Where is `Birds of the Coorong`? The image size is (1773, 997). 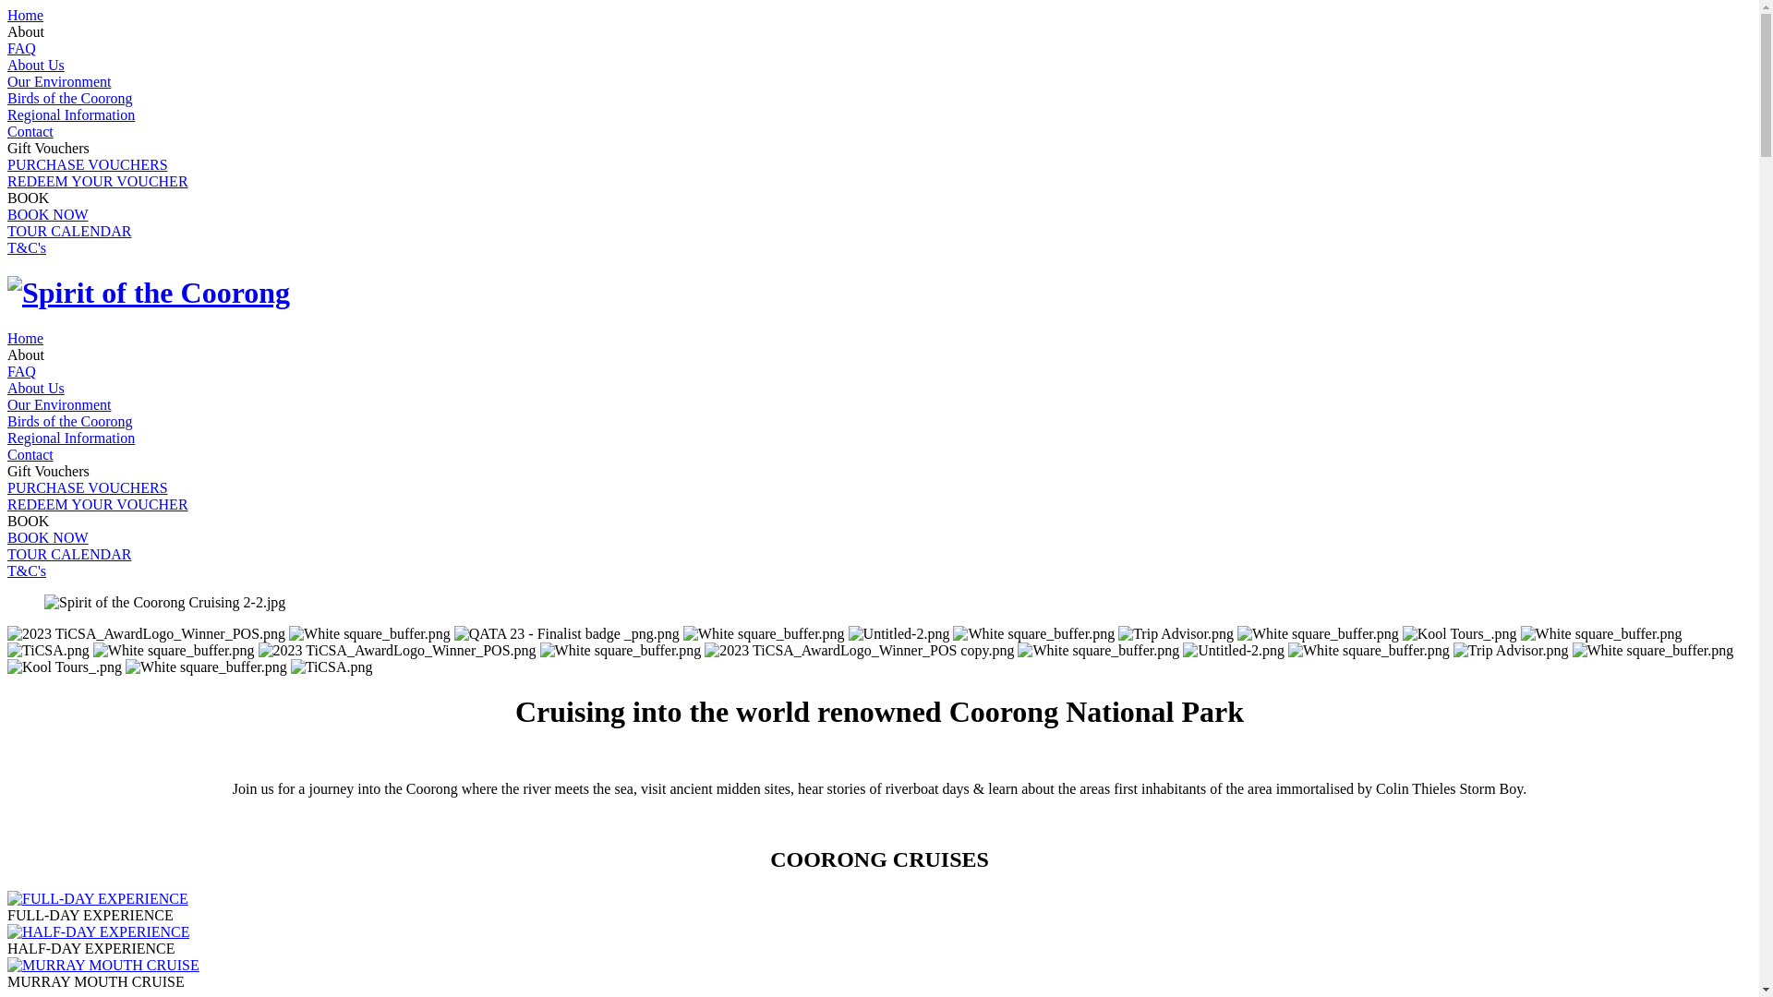 Birds of the Coorong is located at coordinates (70, 98).